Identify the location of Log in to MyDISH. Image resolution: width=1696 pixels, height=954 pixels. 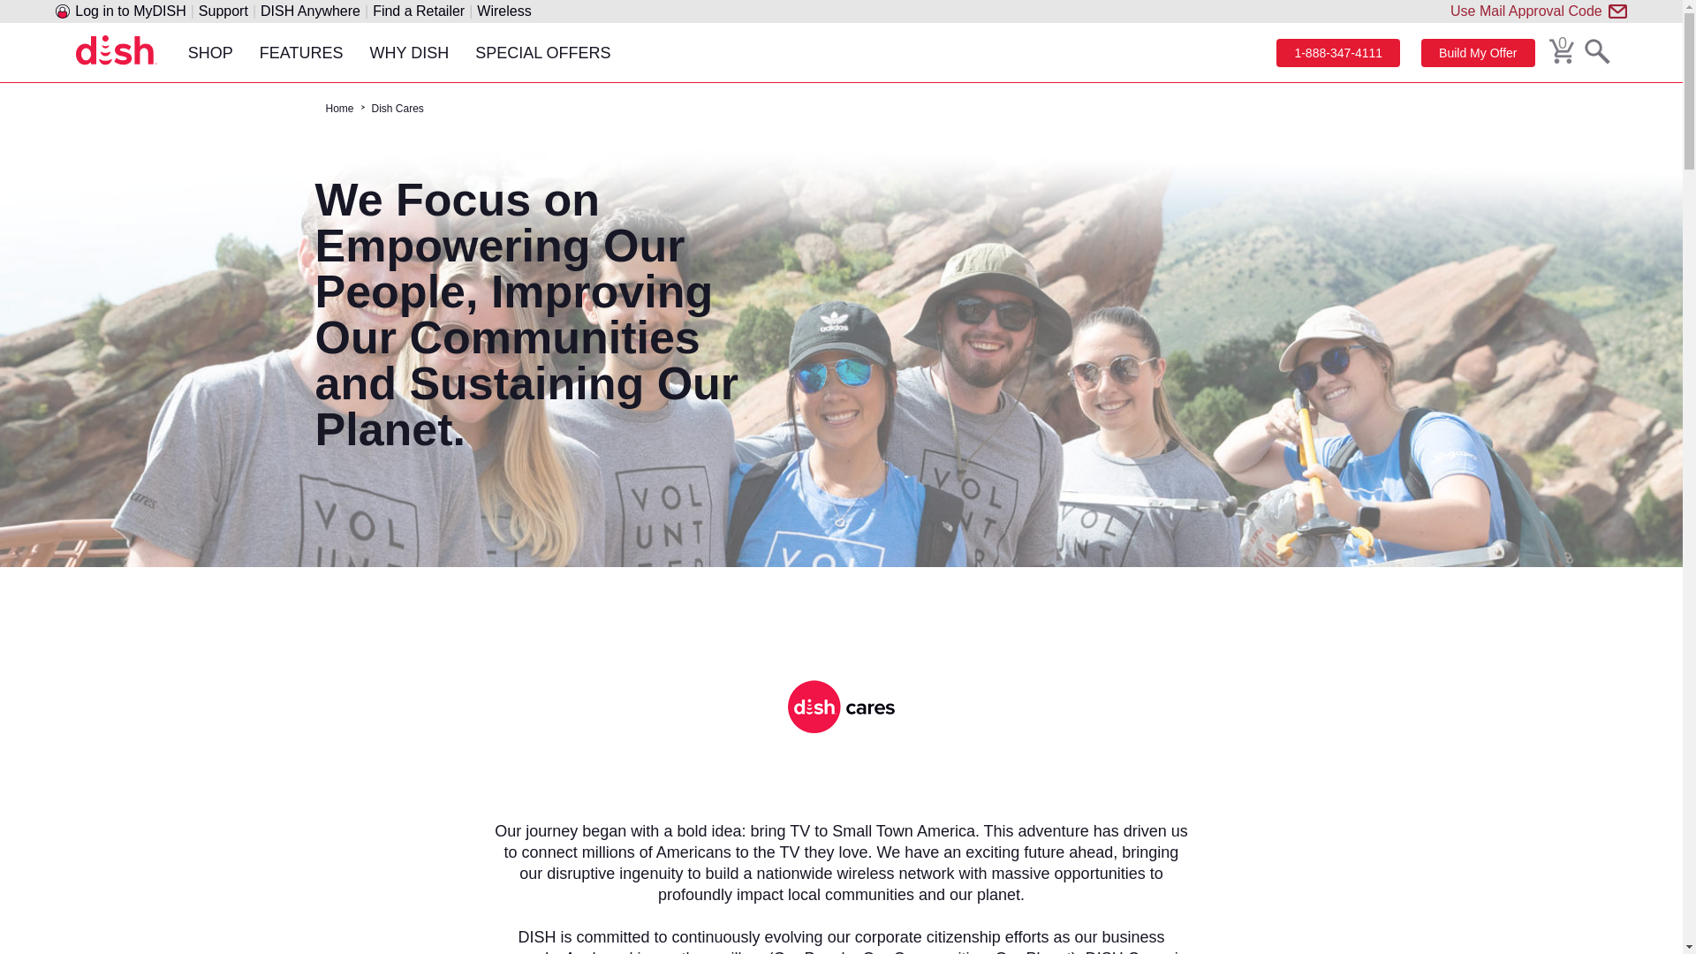
(129, 11).